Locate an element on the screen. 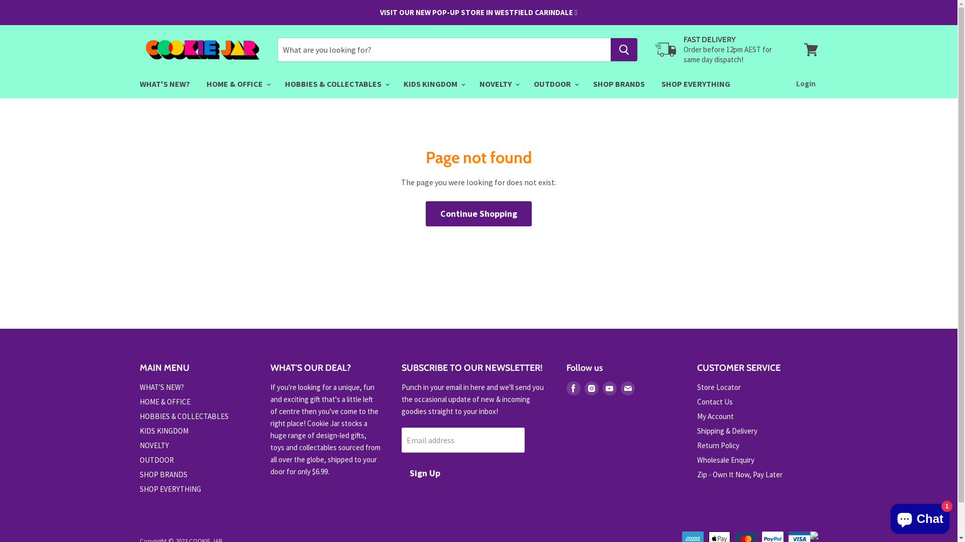  SHOP BRANDS is located at coordinates (618, 84).